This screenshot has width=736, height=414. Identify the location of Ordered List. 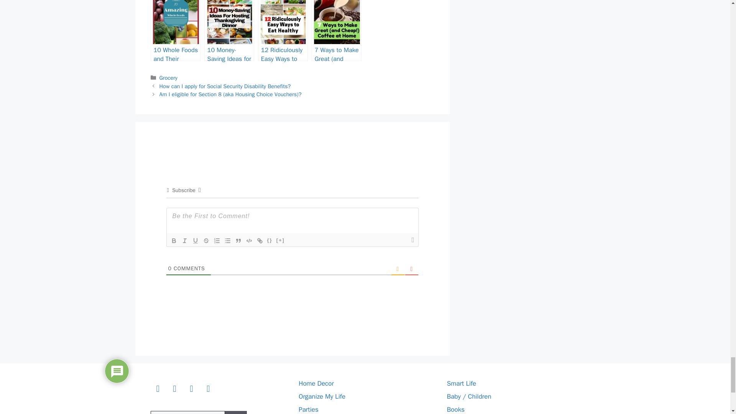
(217, 241).